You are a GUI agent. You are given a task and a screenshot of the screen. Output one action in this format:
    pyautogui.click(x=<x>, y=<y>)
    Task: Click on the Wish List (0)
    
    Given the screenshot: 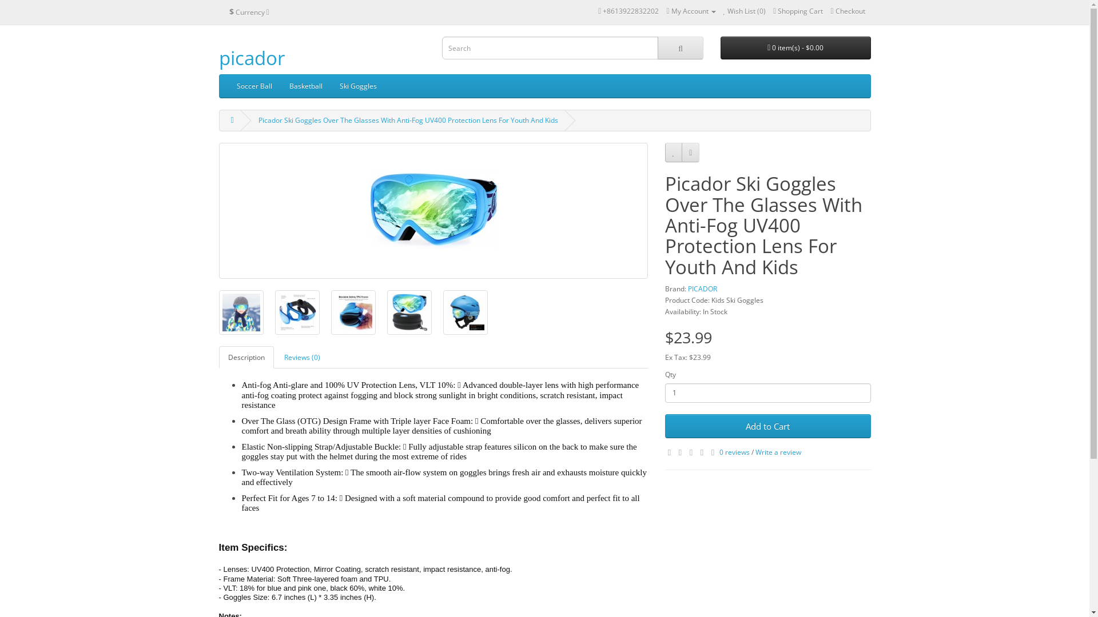 What is the action you would take?
    pyautogui.click(x=745, y=11)
    